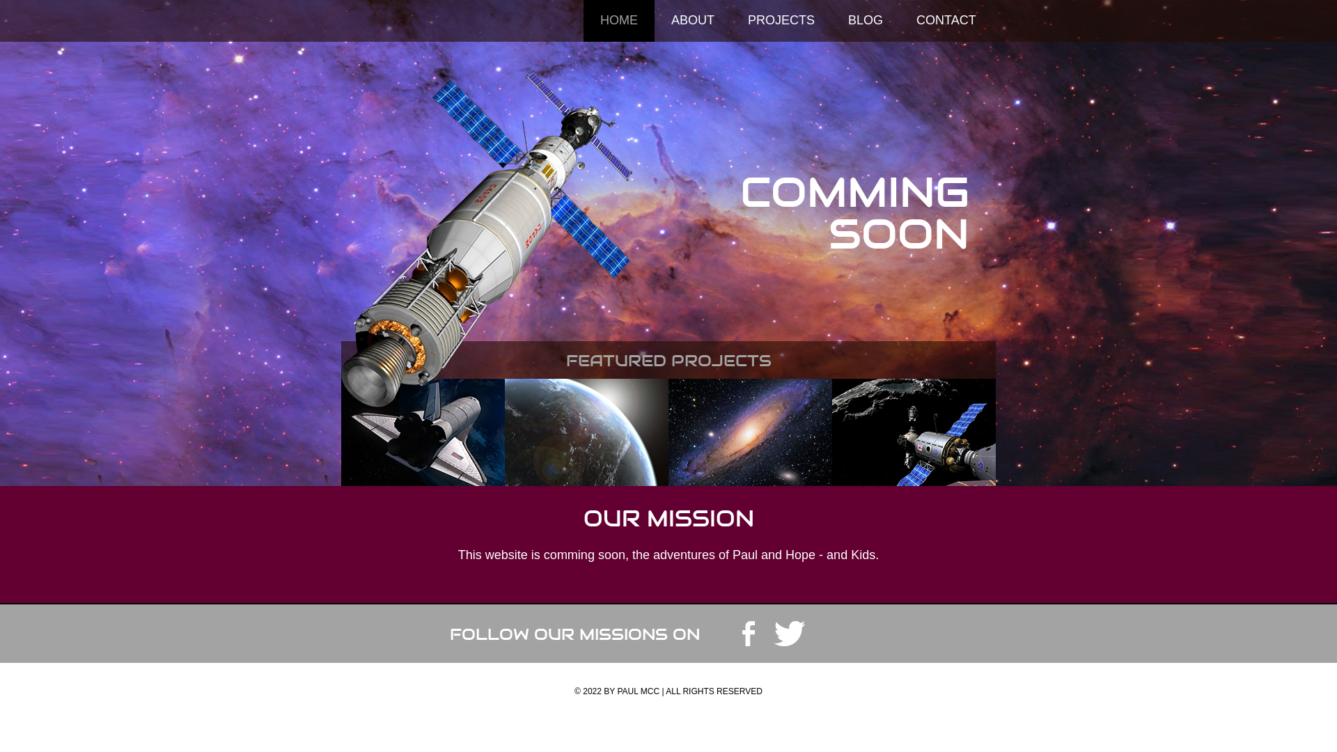  What do you see at coordinates (781, 21) in the screenshot?
I see `PROJECTS` at bounding box center [781, 21].